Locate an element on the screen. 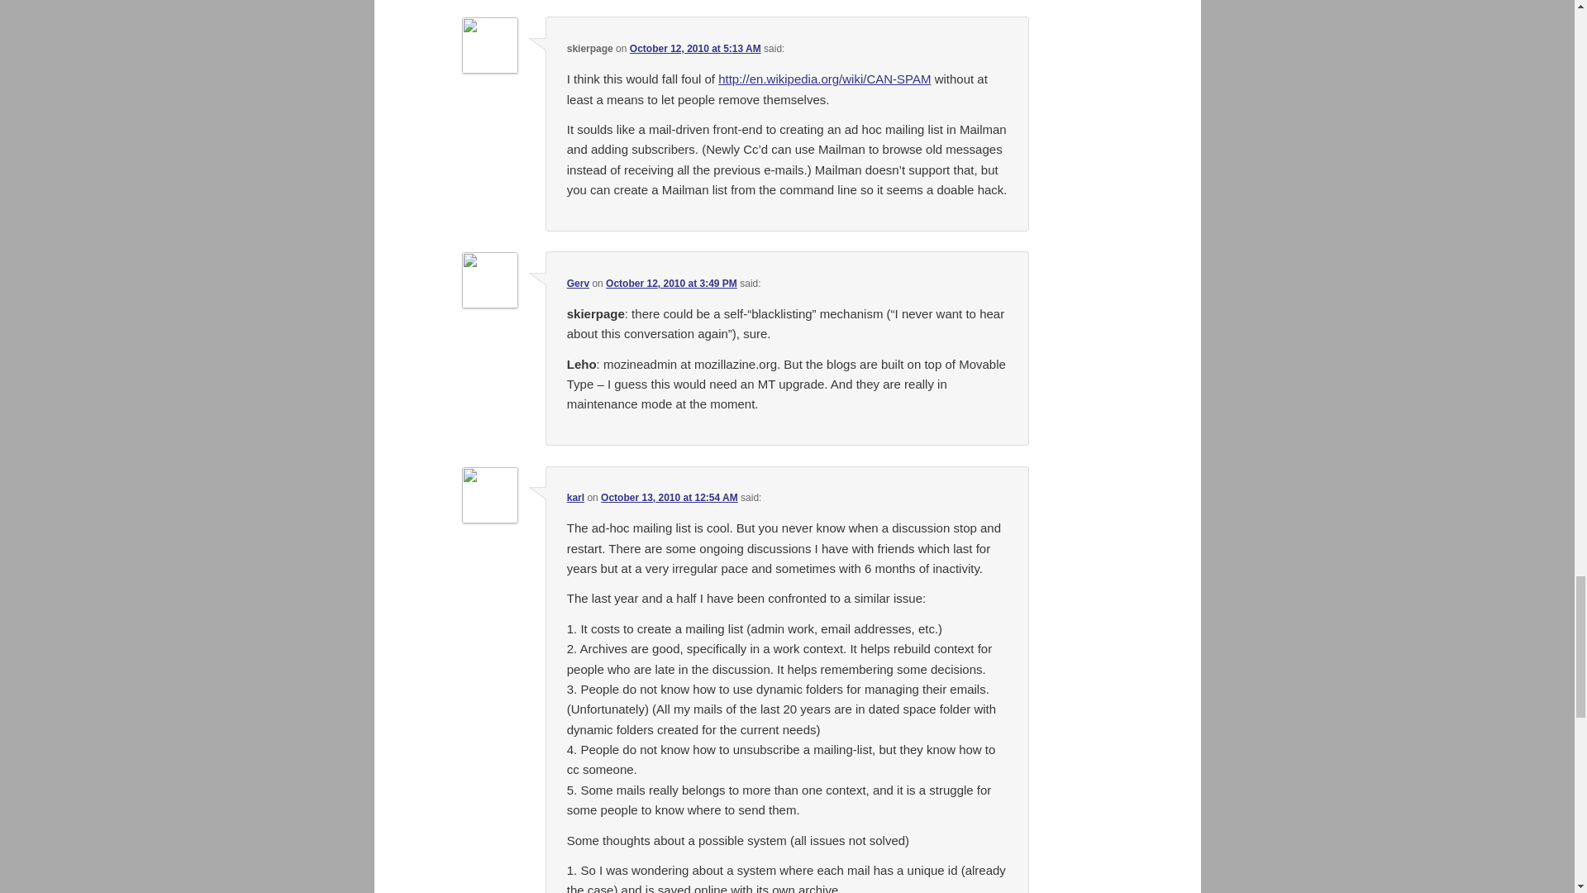  October 12, 2010 at 3:49 PM is located at coordinates (671, 283).